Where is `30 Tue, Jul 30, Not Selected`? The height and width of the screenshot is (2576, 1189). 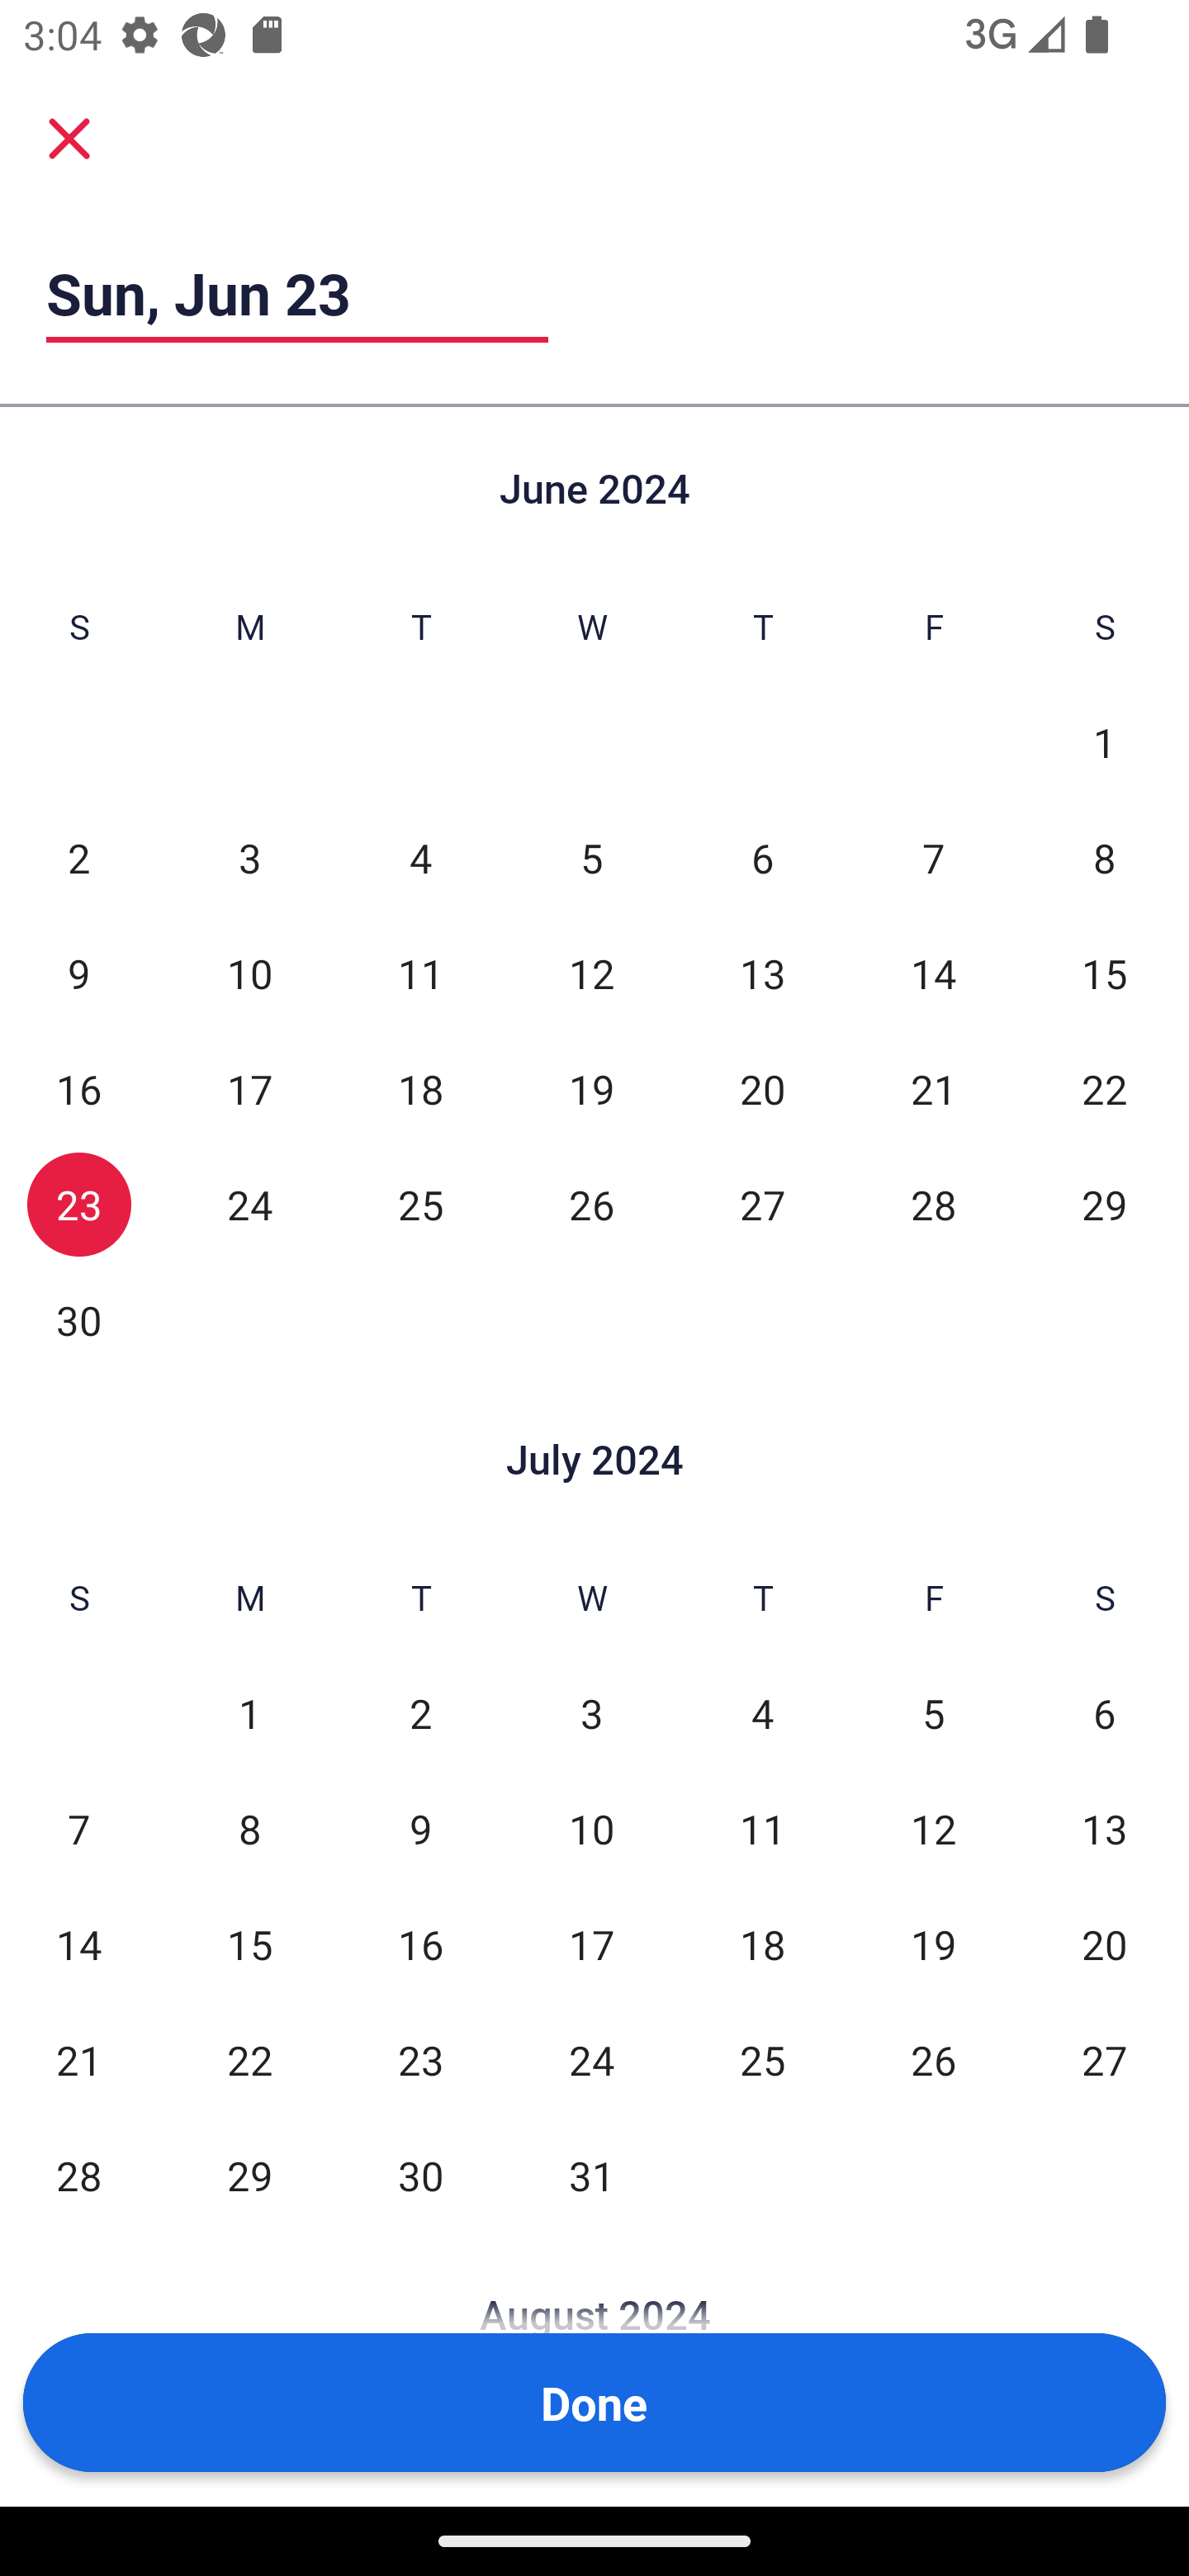
30 Tue, Jul 30, Not Selected is located at coordinates (421, 2175).